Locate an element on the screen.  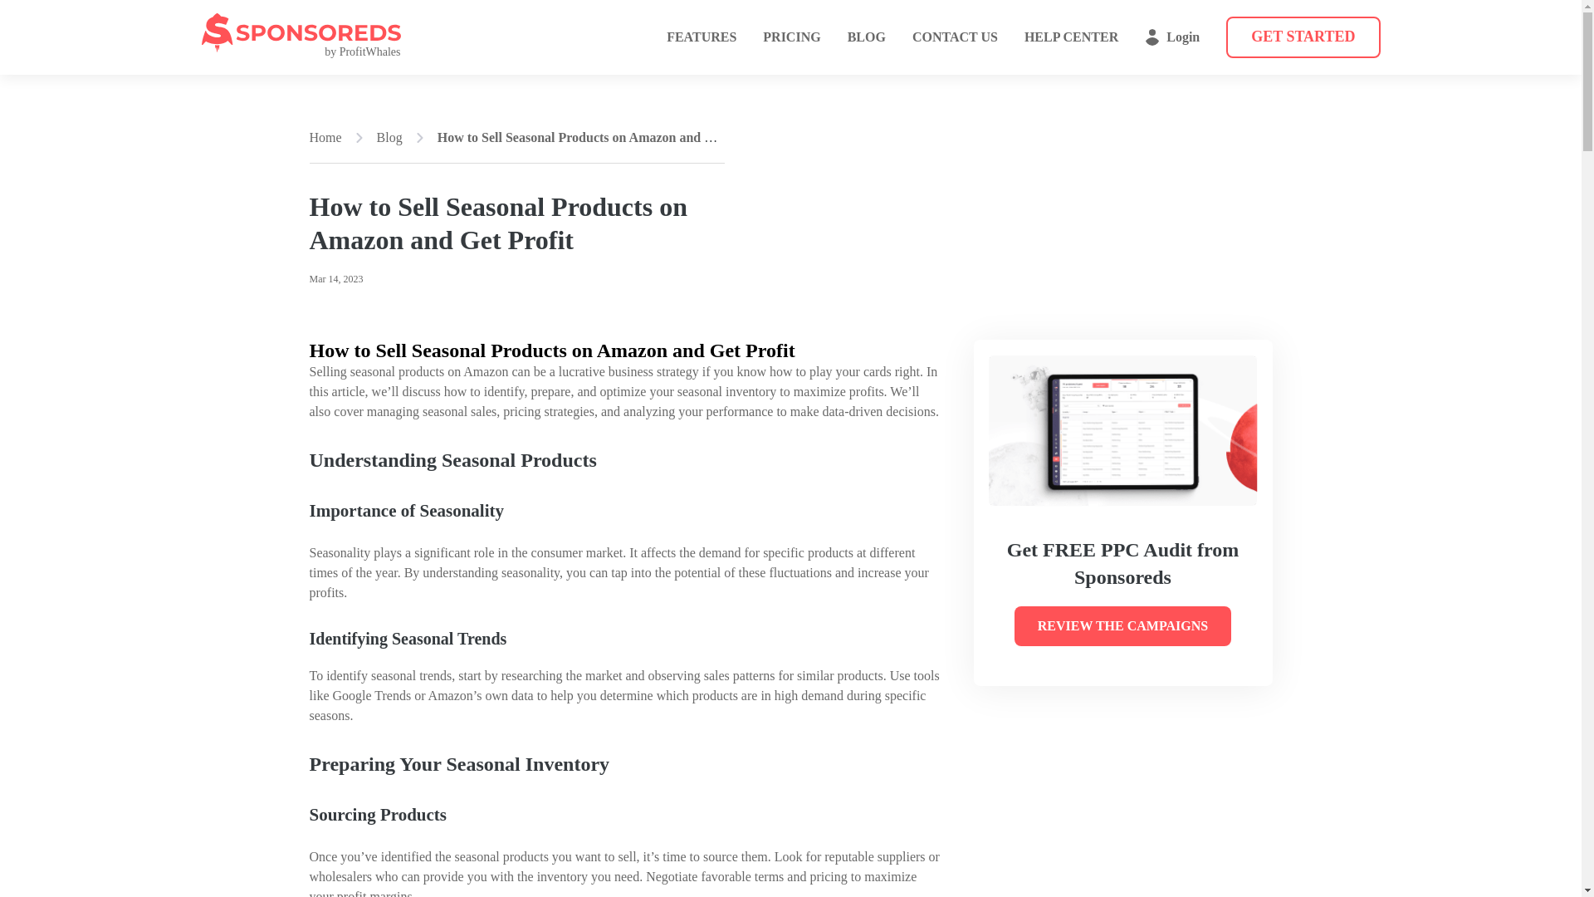
Blog is located at coordinates (389, 138).